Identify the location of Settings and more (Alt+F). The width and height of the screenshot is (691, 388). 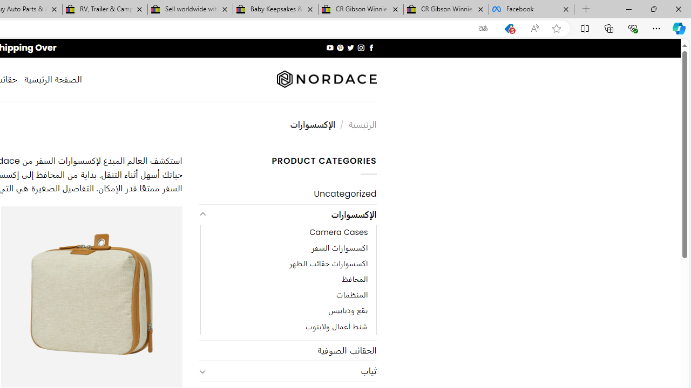
(656, 28).